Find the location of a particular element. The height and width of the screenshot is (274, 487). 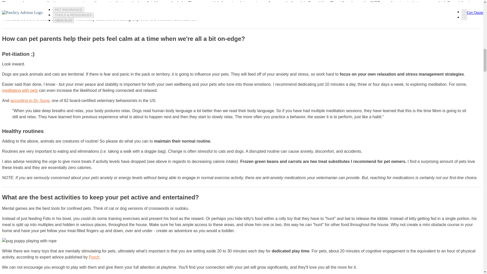

according to Dr. Sung is located at coordinates (30, 100).